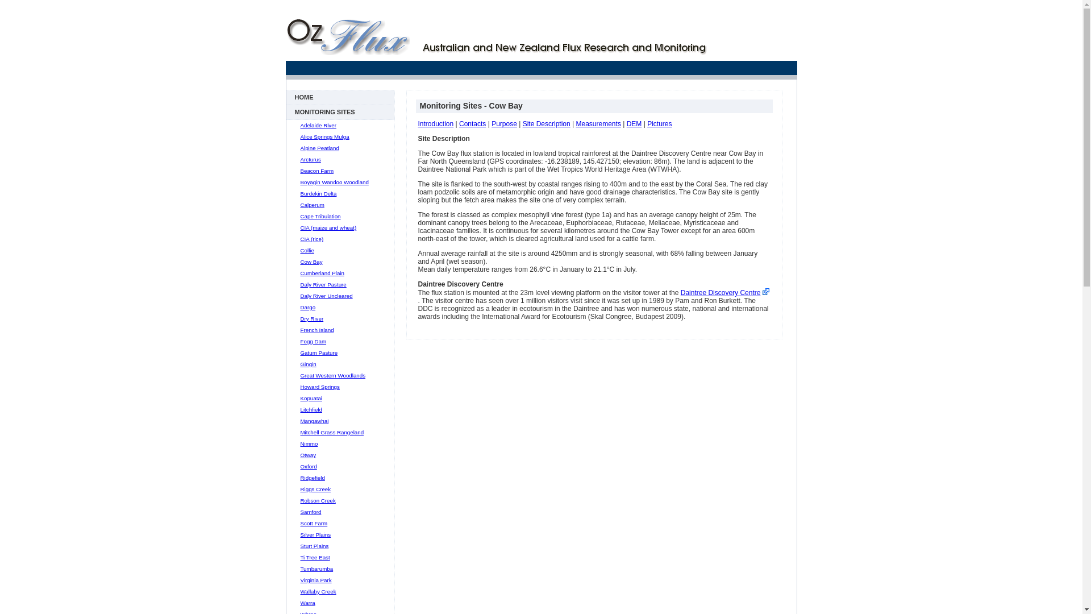 This screenshot has height=614, width=1091. Describe the element at coordinates (334, 182) in the screenshot. I see `Boyagin Wandoo Woodland` at that location.